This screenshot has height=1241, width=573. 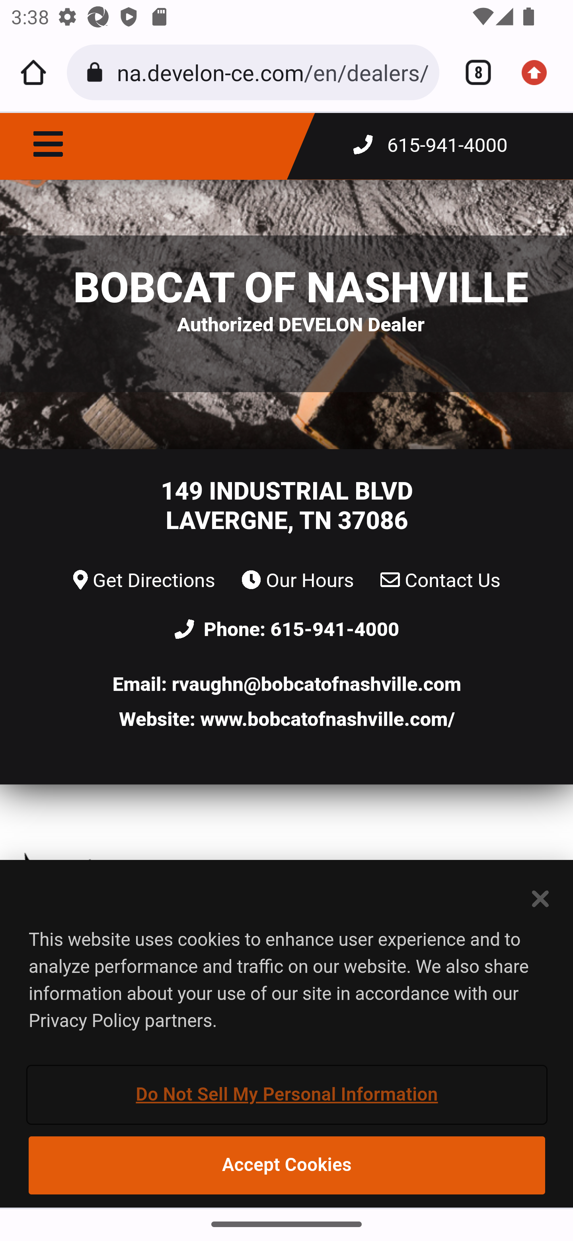 What do you see at coordinates (298, 581) in the screenshot?
I see ` Our Hours Our Hours` at bounding box center [298, 581].